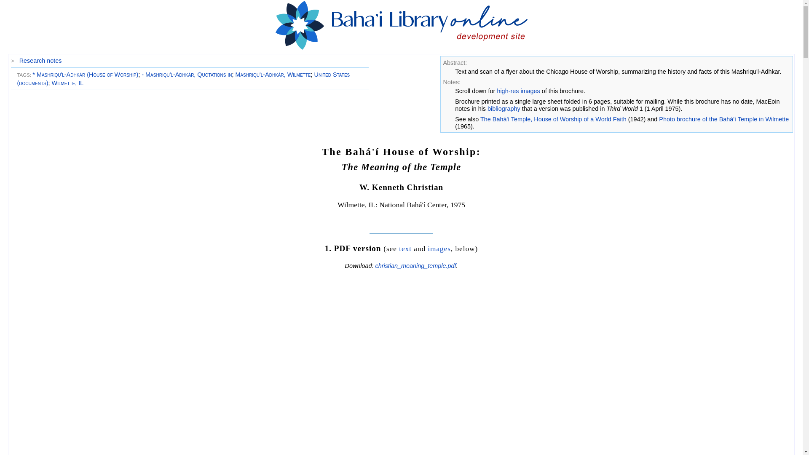  What do you see at coordinates (405, 249) in the screenshot?
I see `text` at bounding box center [405, 249].